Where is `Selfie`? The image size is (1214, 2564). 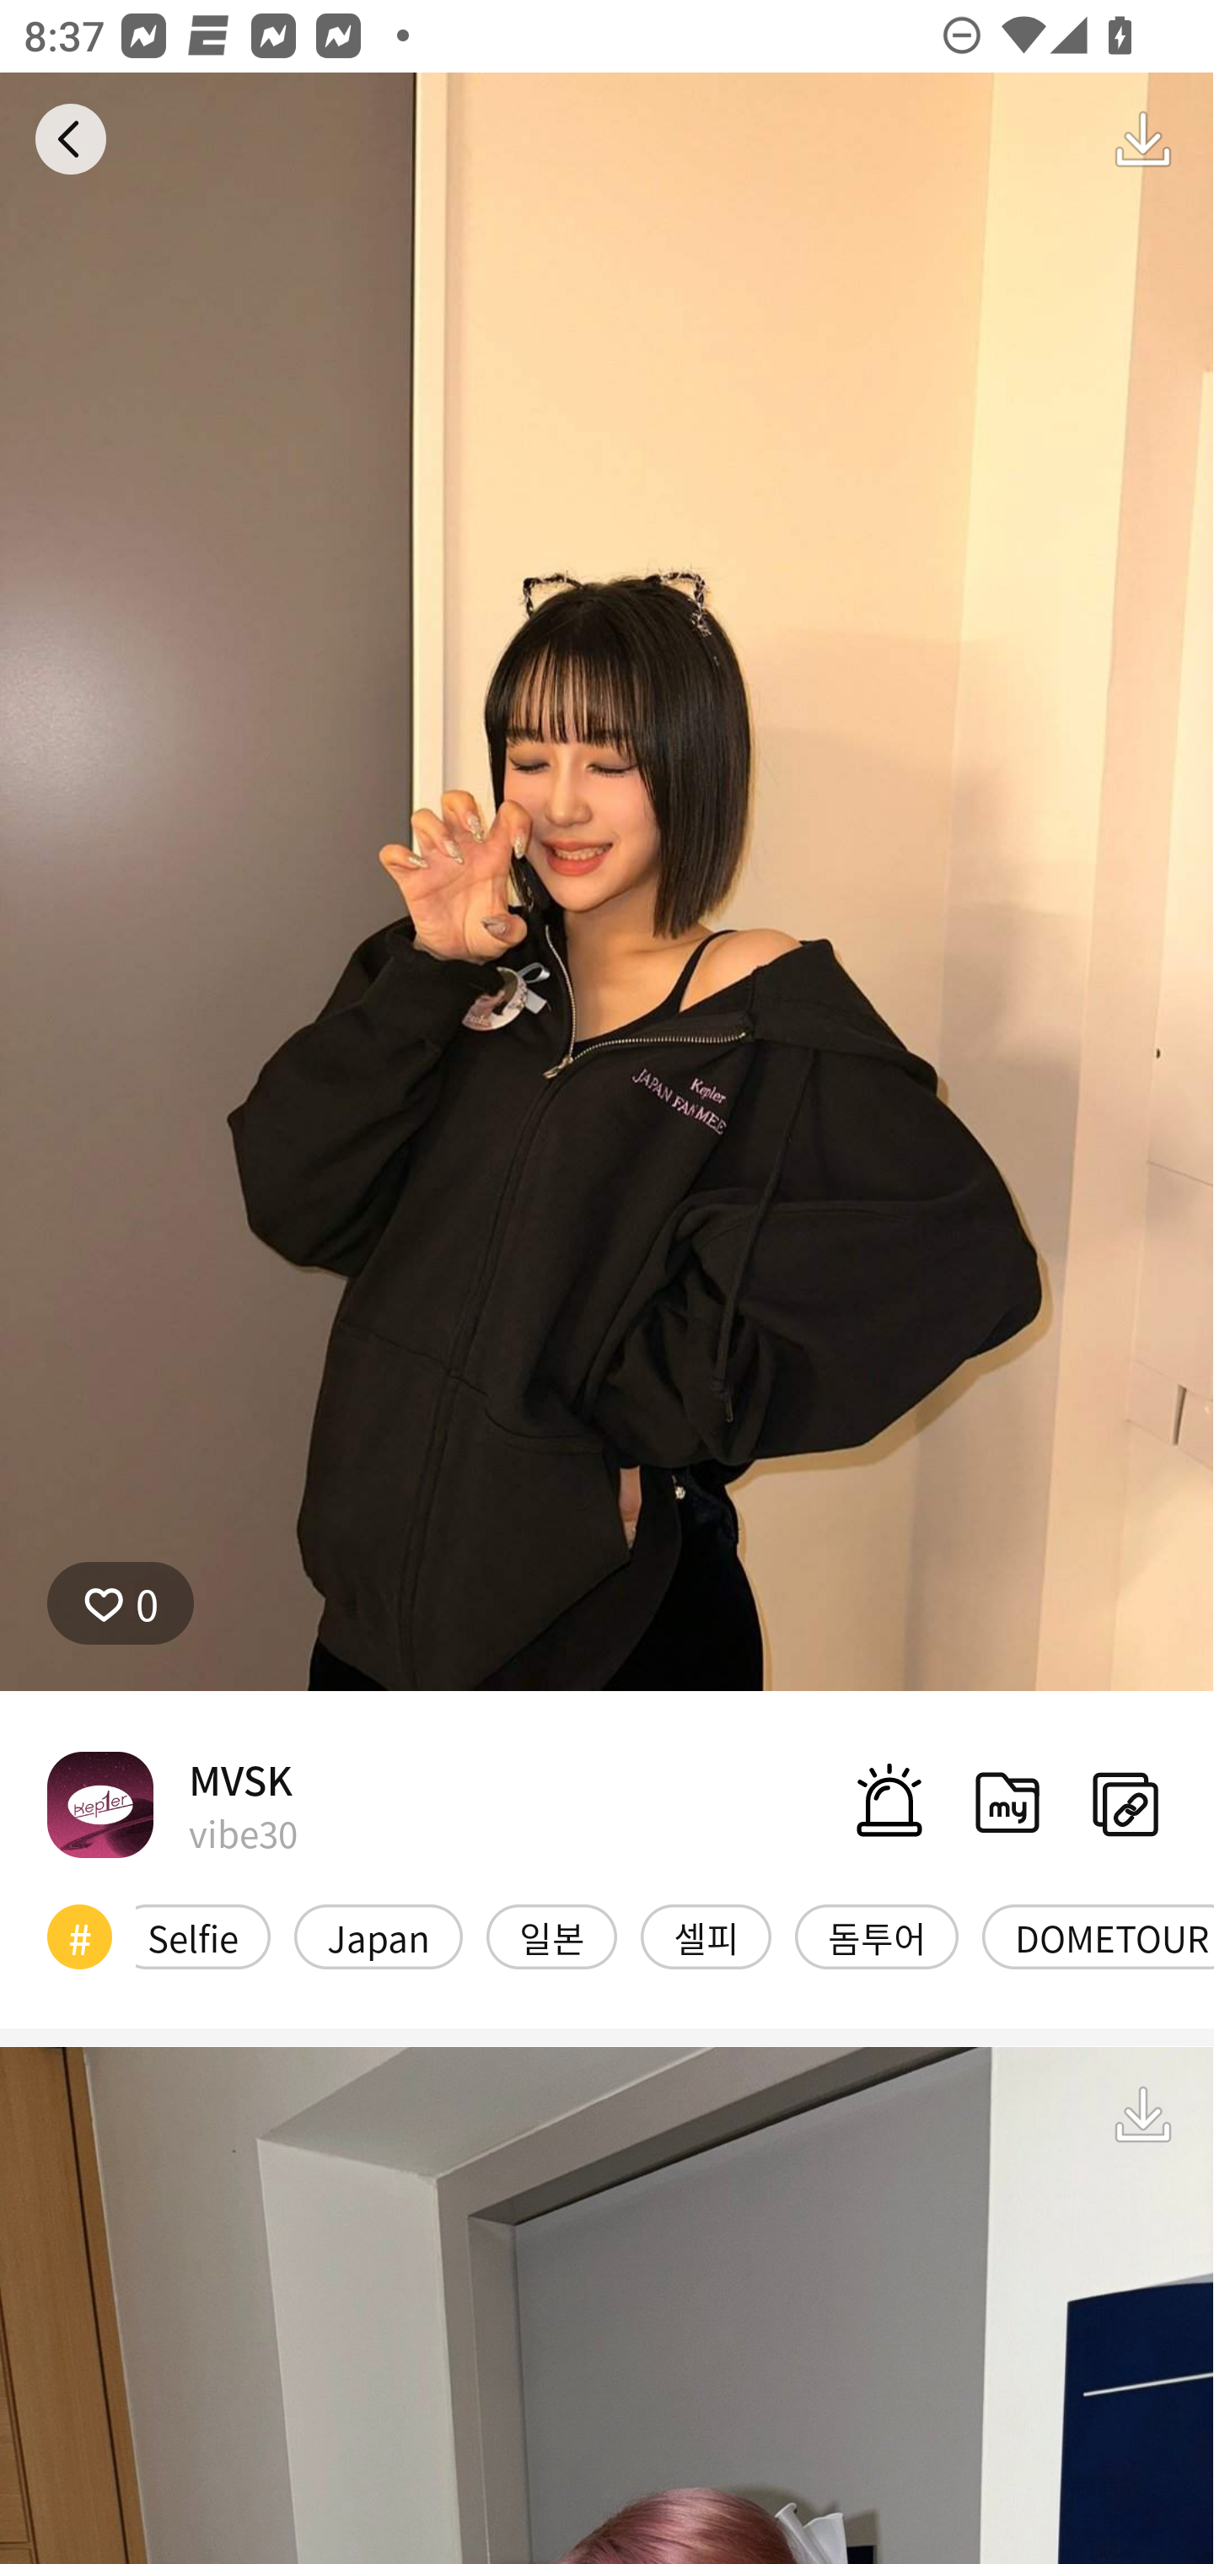
Selfie is located at coordinates (203, 1936).